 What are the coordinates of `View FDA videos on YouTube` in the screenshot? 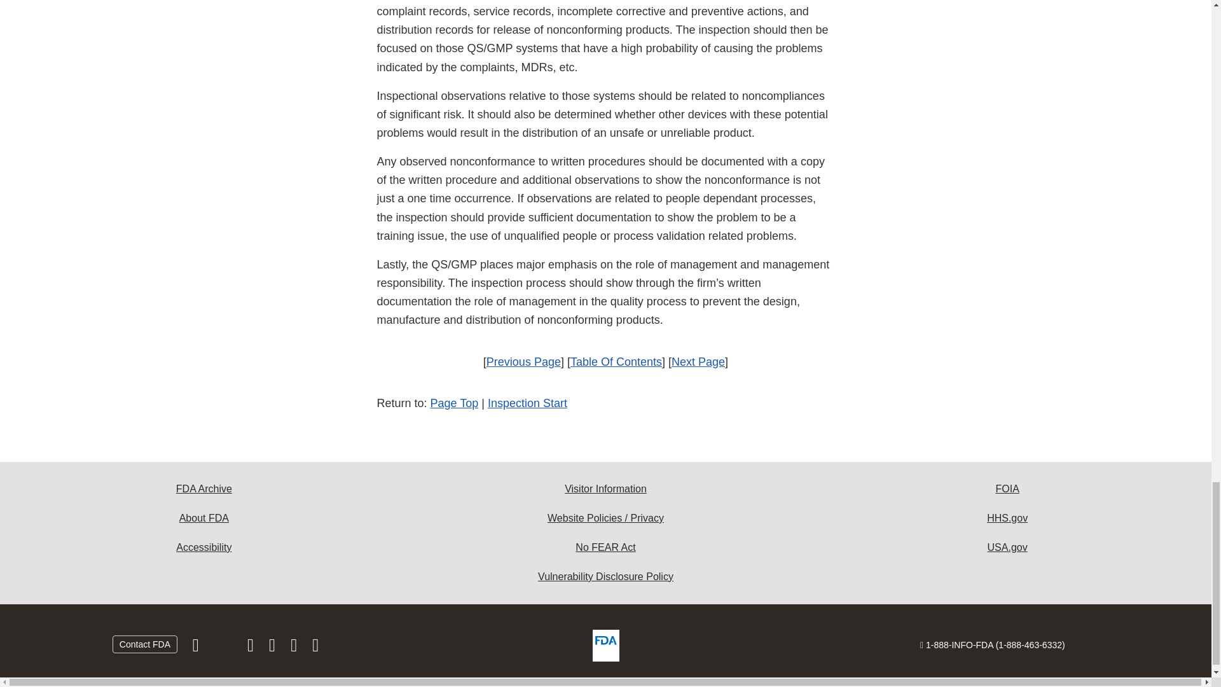 It's located at (295, 648).